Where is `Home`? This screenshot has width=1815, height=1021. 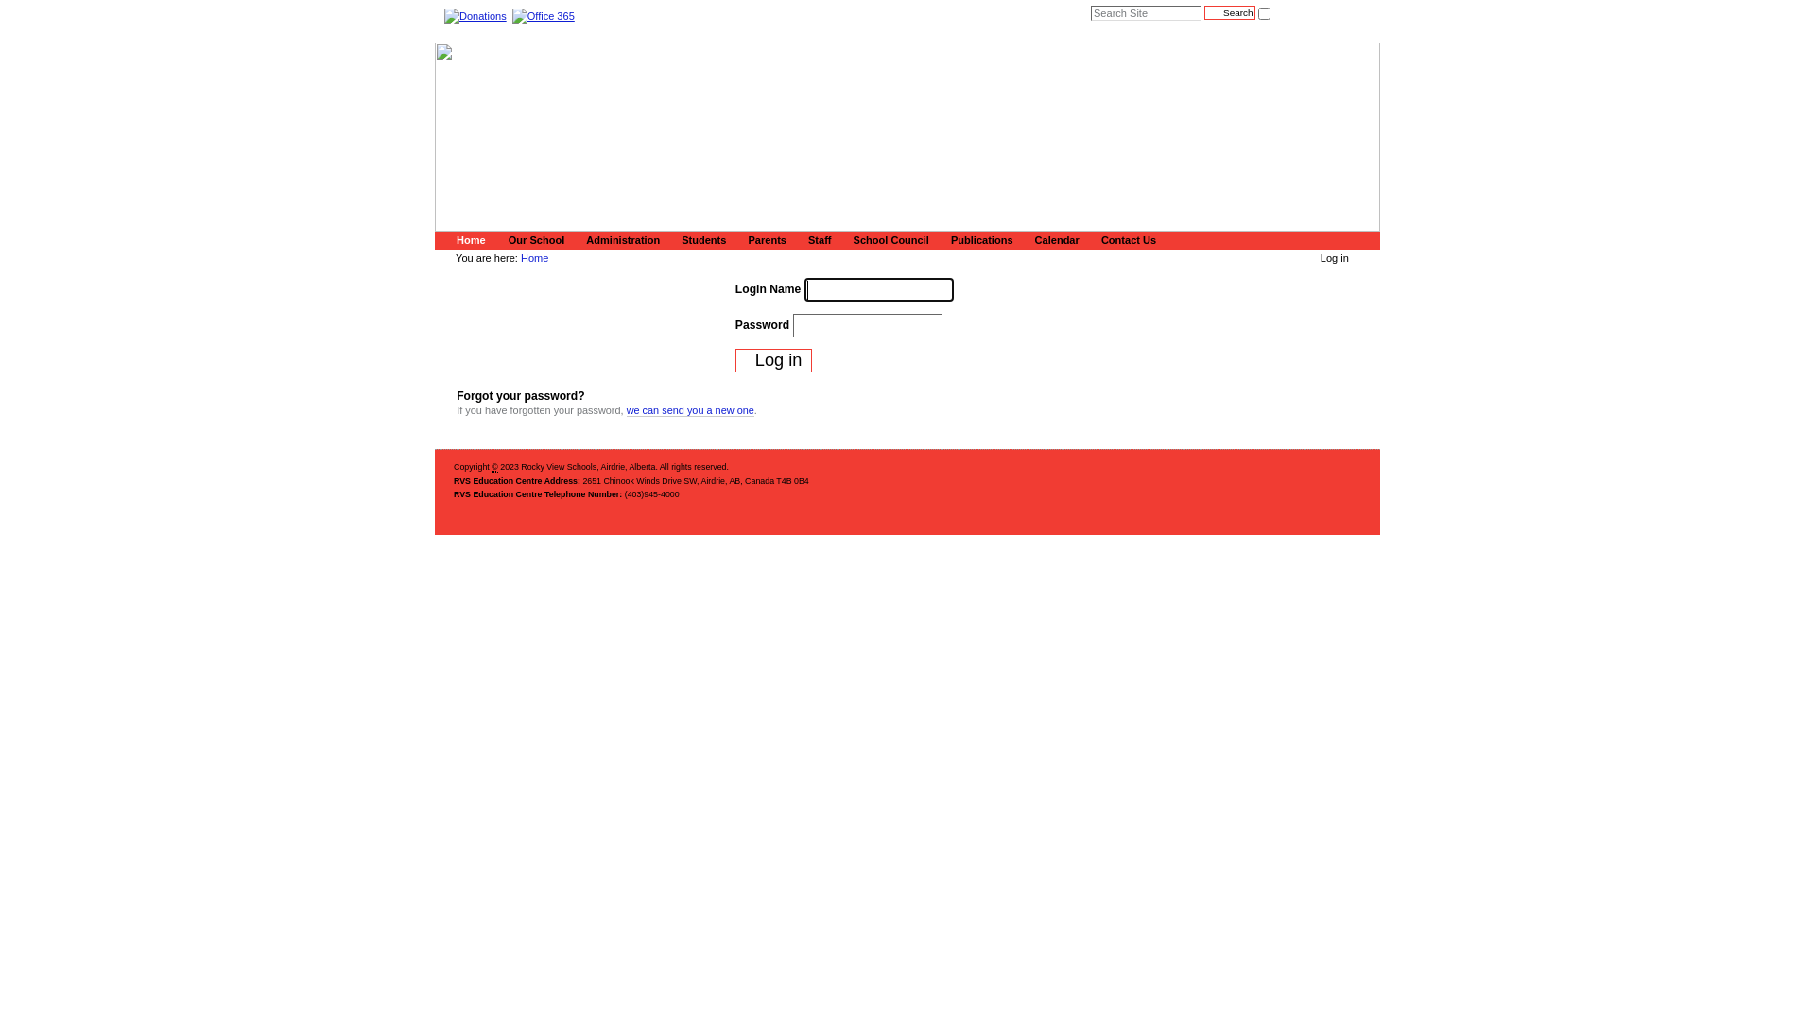
Home is located at coordinates (469, 240).